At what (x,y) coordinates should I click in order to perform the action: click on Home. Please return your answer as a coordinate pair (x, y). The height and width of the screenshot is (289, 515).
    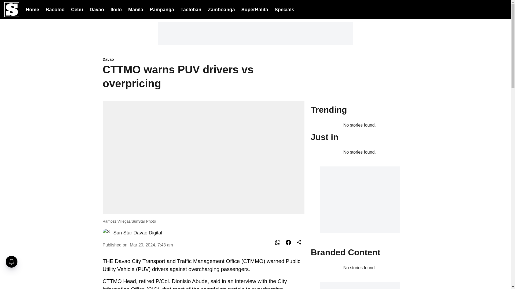
    Looking at the image, I should click on (32, 9).